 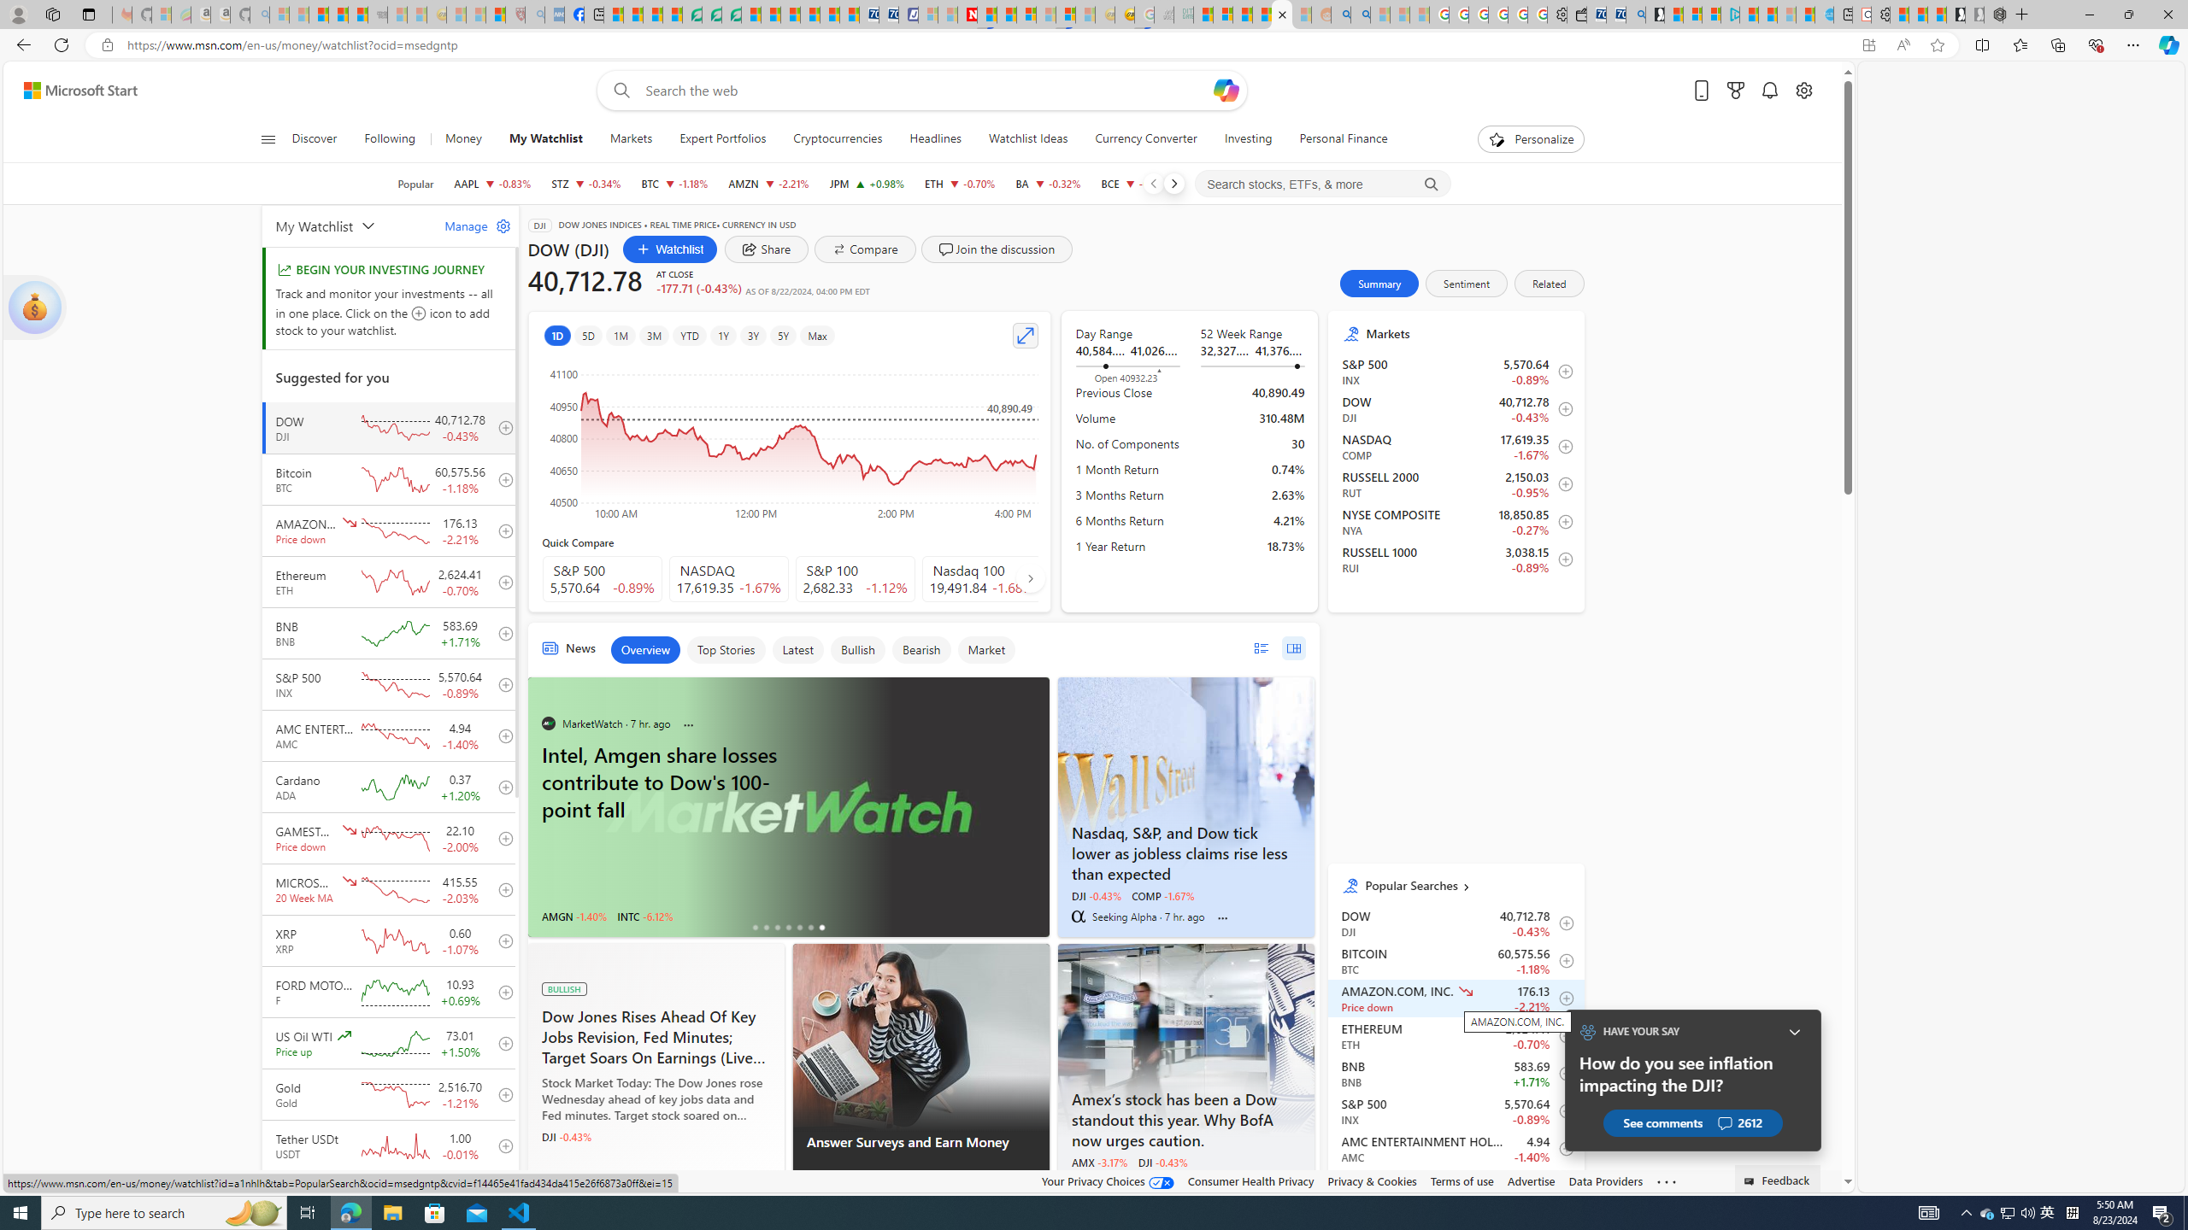 What do you see at coordinates (769, 184) in the screenshot?
I see `AMZN AMAZON.COM, INC. decrease 176.13 -3.98 -2.21%` at bounding box center [769, 184].